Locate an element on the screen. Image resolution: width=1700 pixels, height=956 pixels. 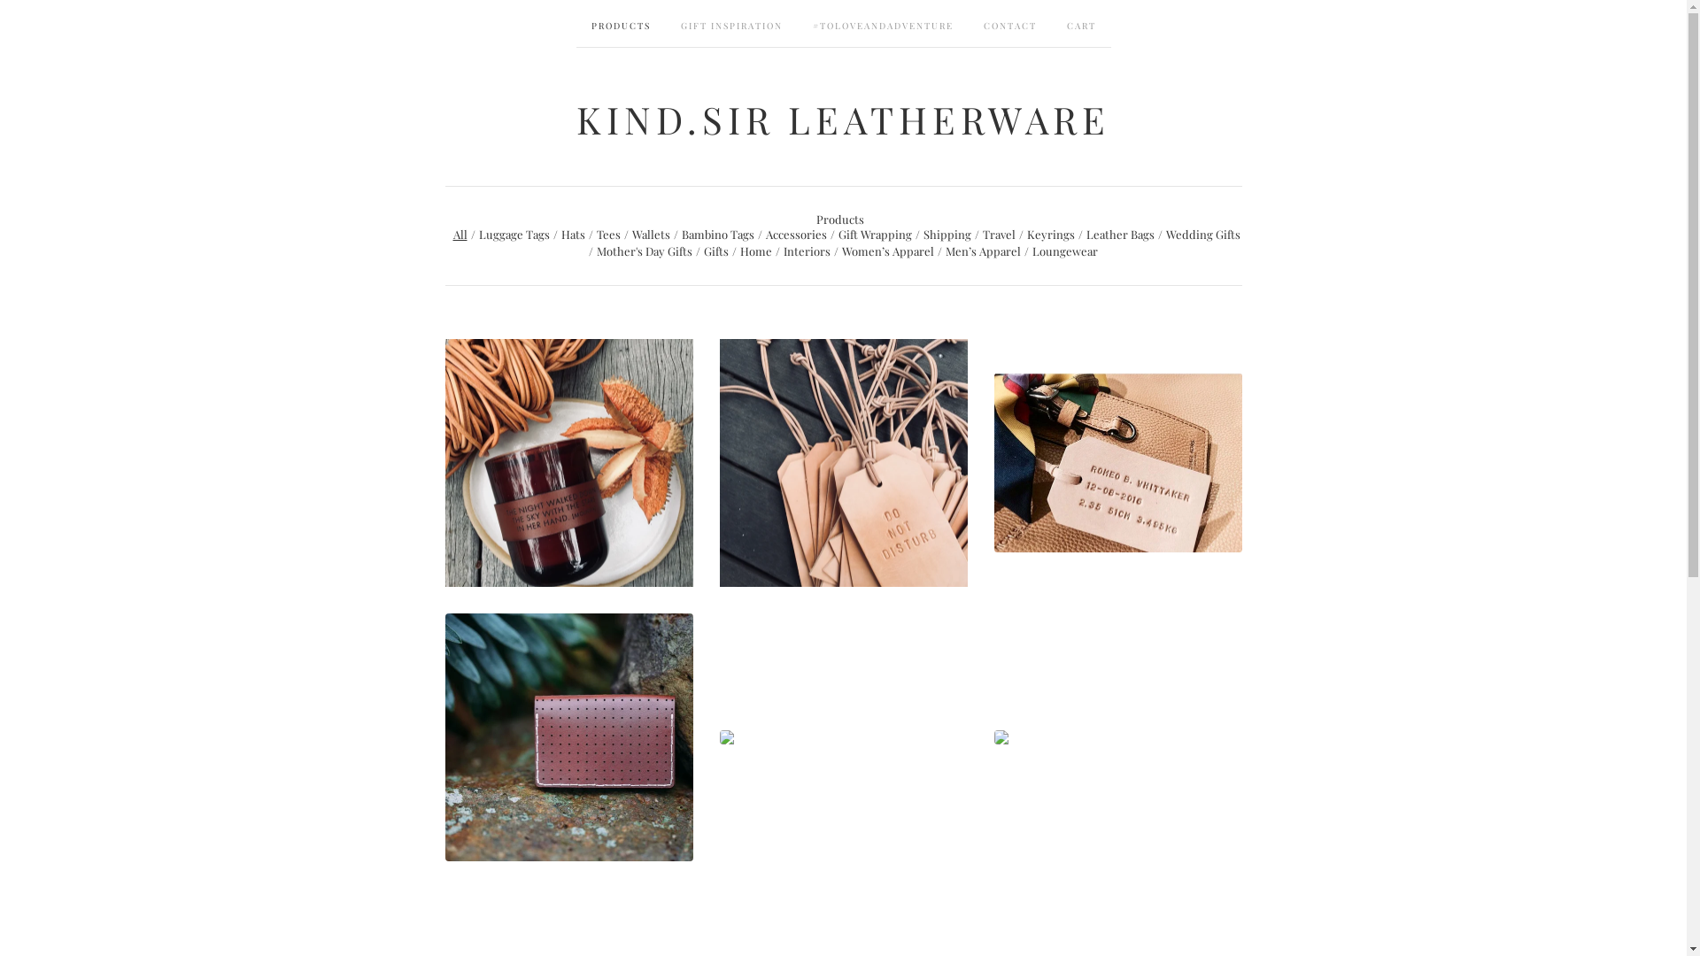
View The Baxter Slimline Wallet is located at coordinates (843, 736).